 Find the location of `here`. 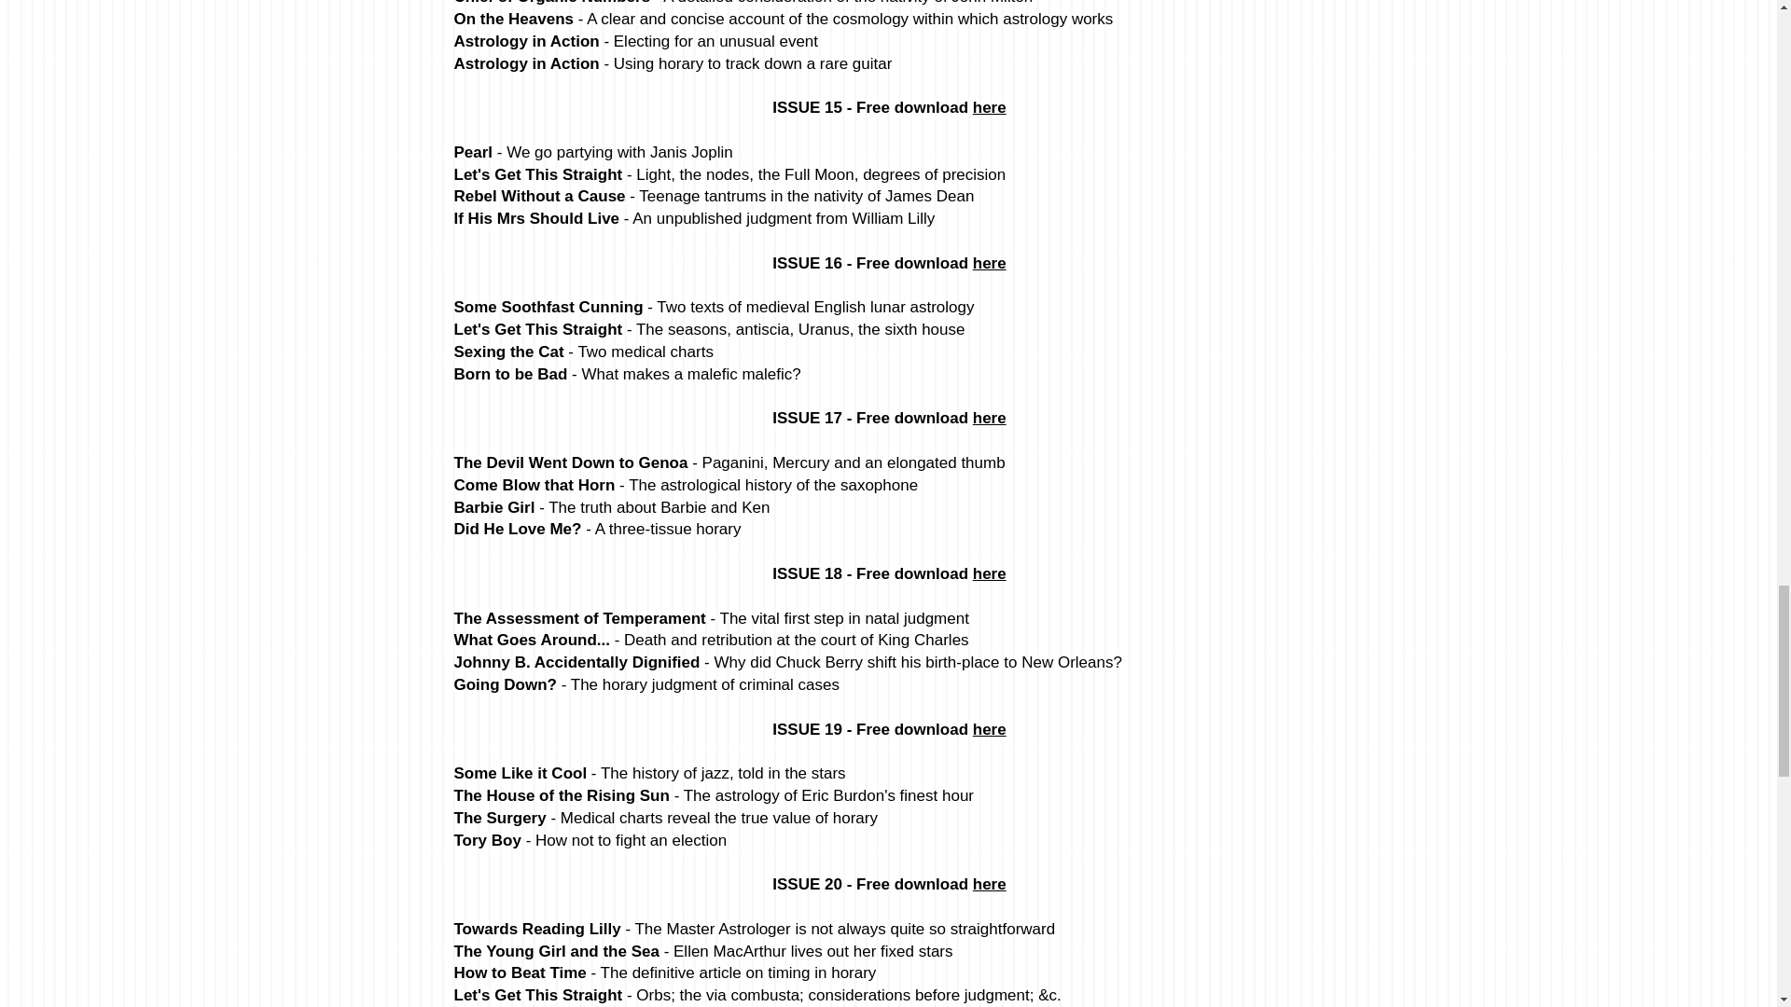

here is located at coordinates (989, 263).